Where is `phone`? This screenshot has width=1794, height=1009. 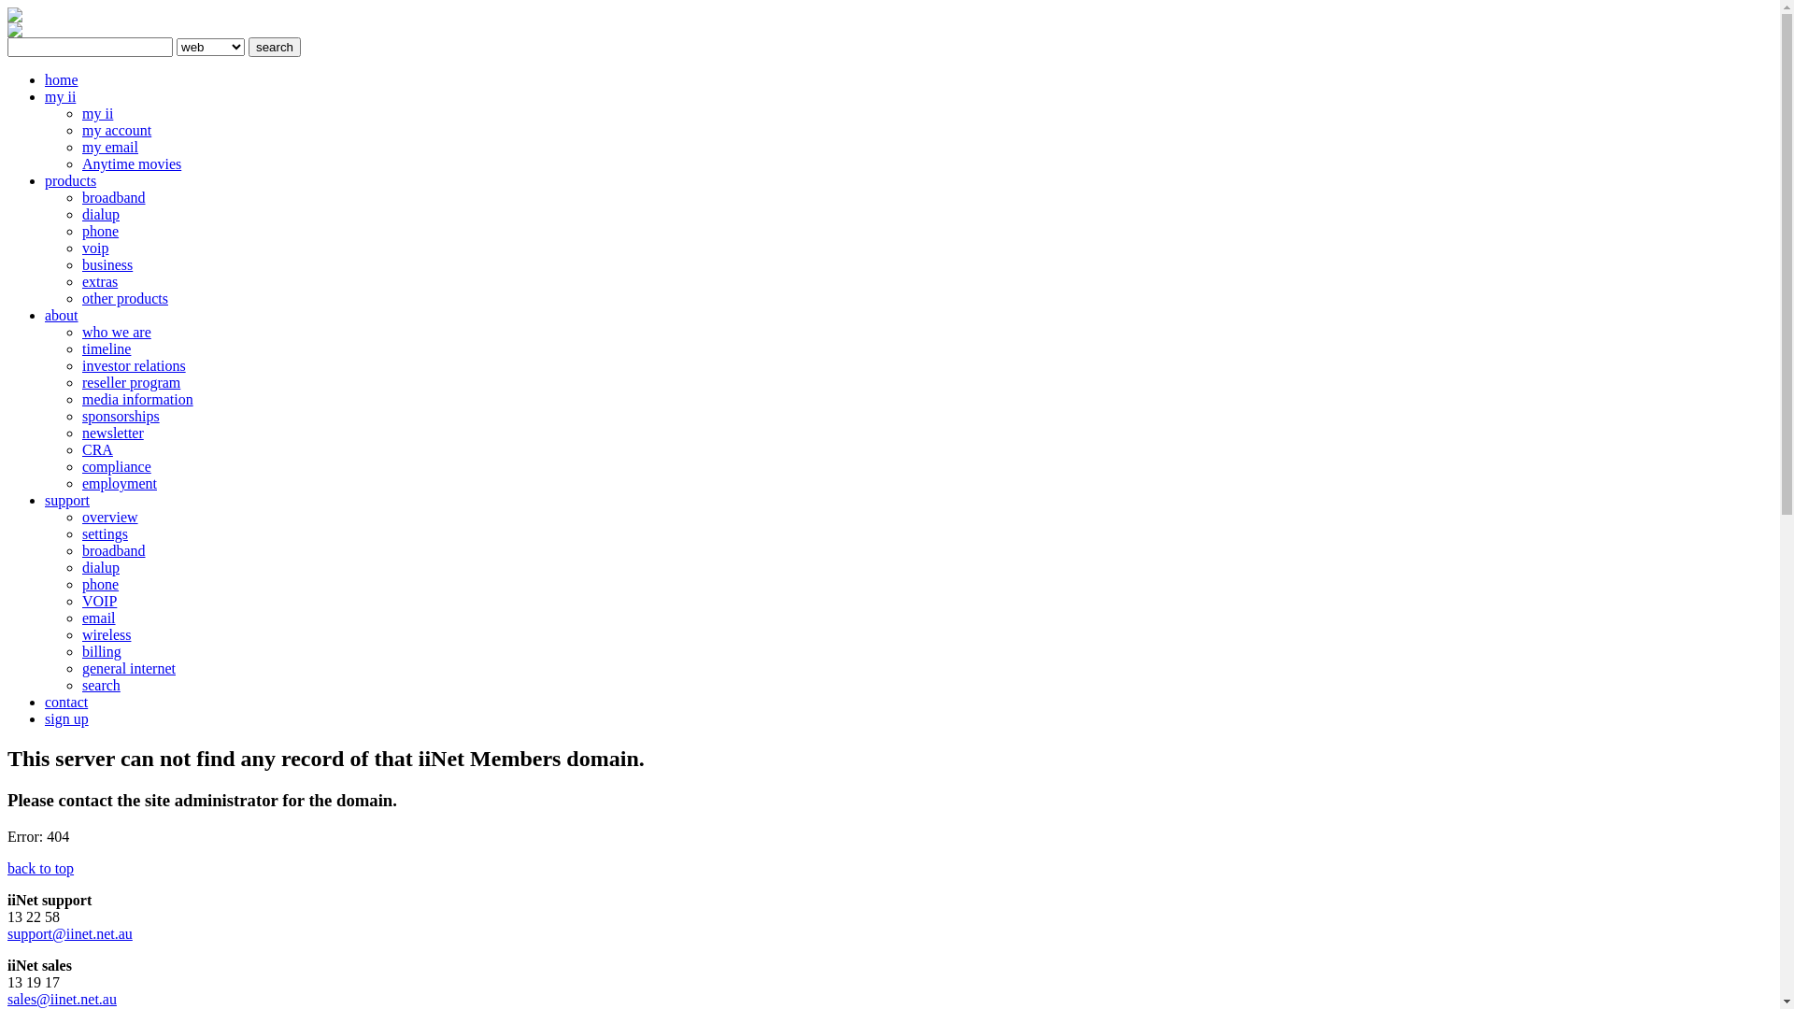
phone is located at coordinates (101, 585).